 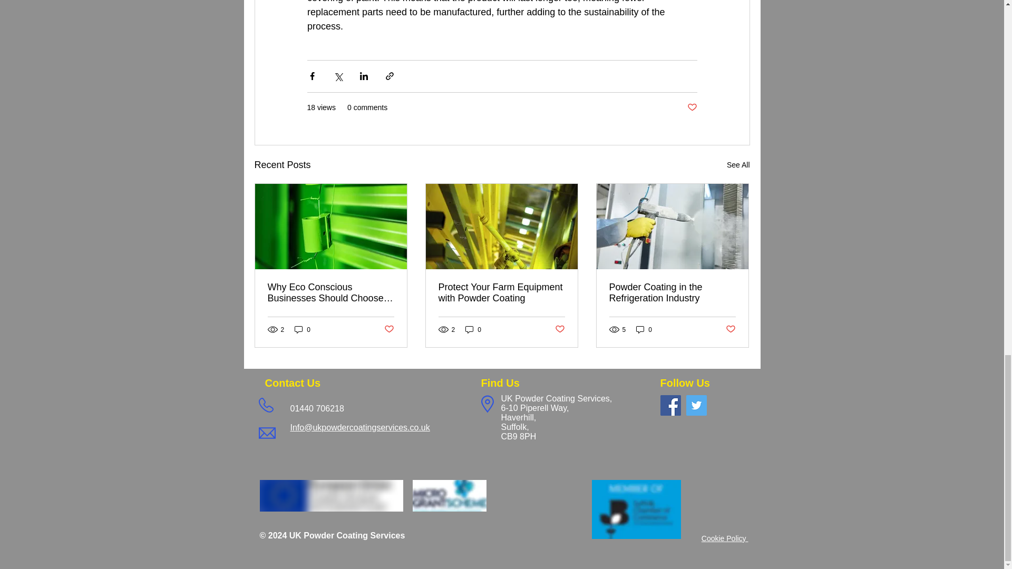 I want to click on Post not marked as liked, so click(x=731, y=329).